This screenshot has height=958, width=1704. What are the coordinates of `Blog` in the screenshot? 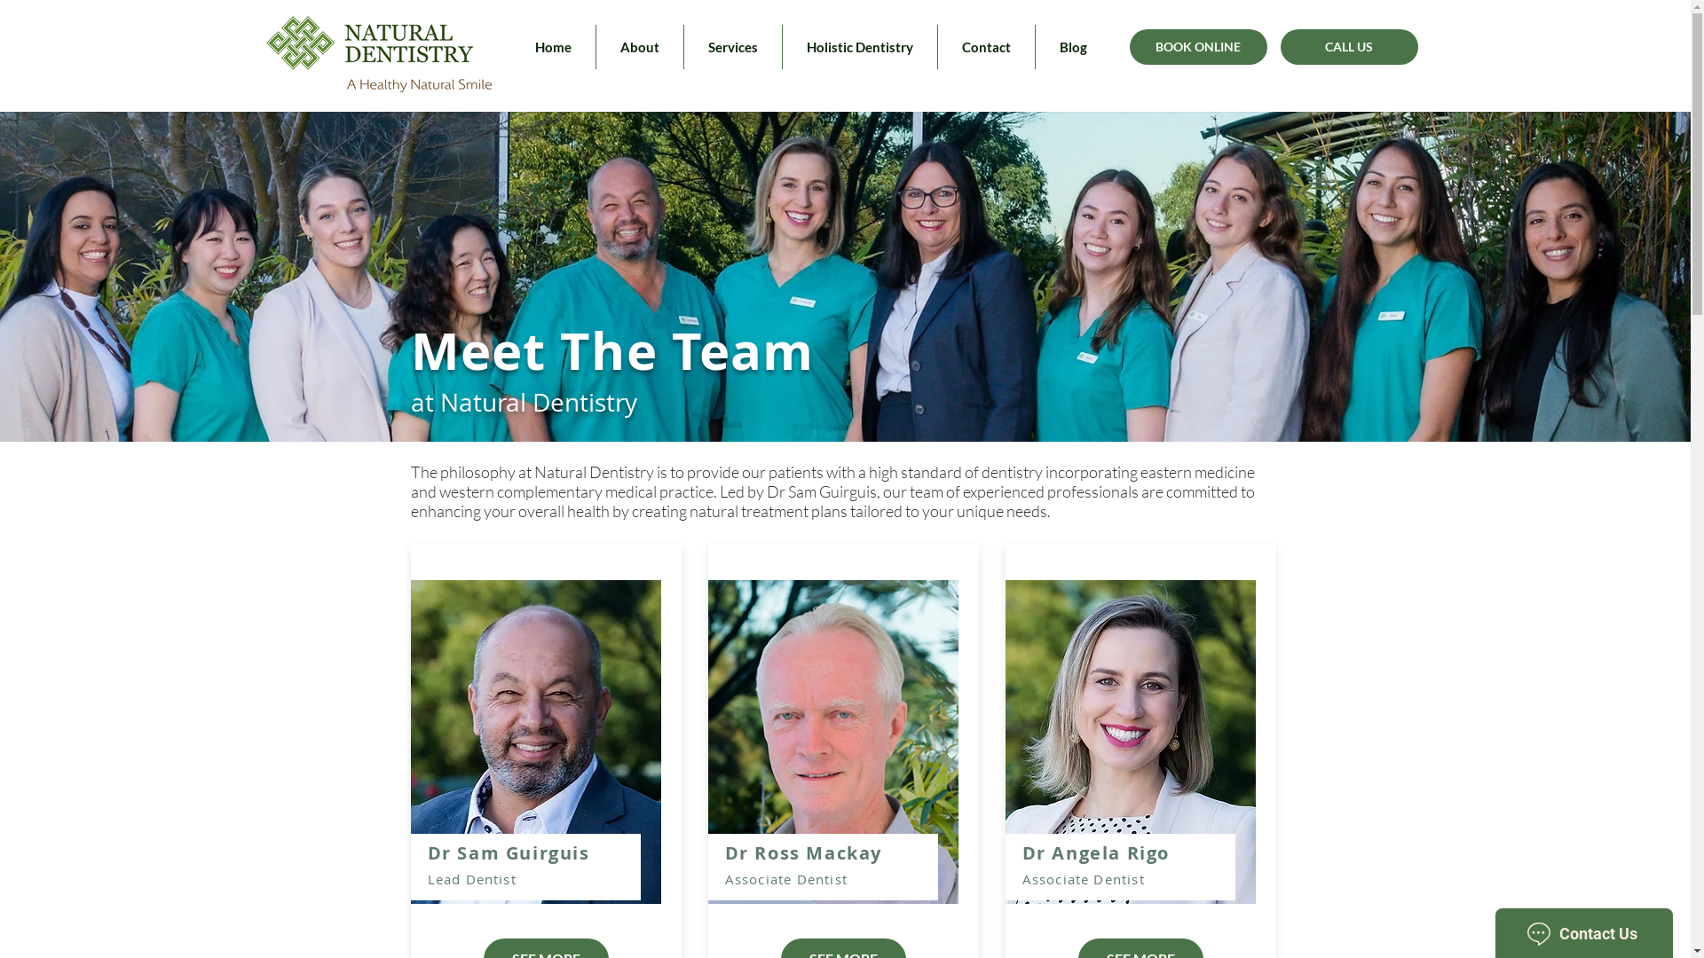 It's located at (1072, 46).